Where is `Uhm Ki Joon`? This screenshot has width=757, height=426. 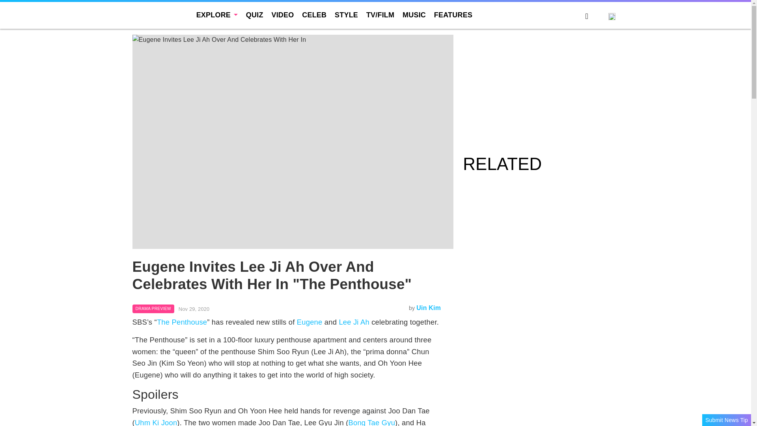
Uhm Ki Joon is located at coordinates (156, 422).